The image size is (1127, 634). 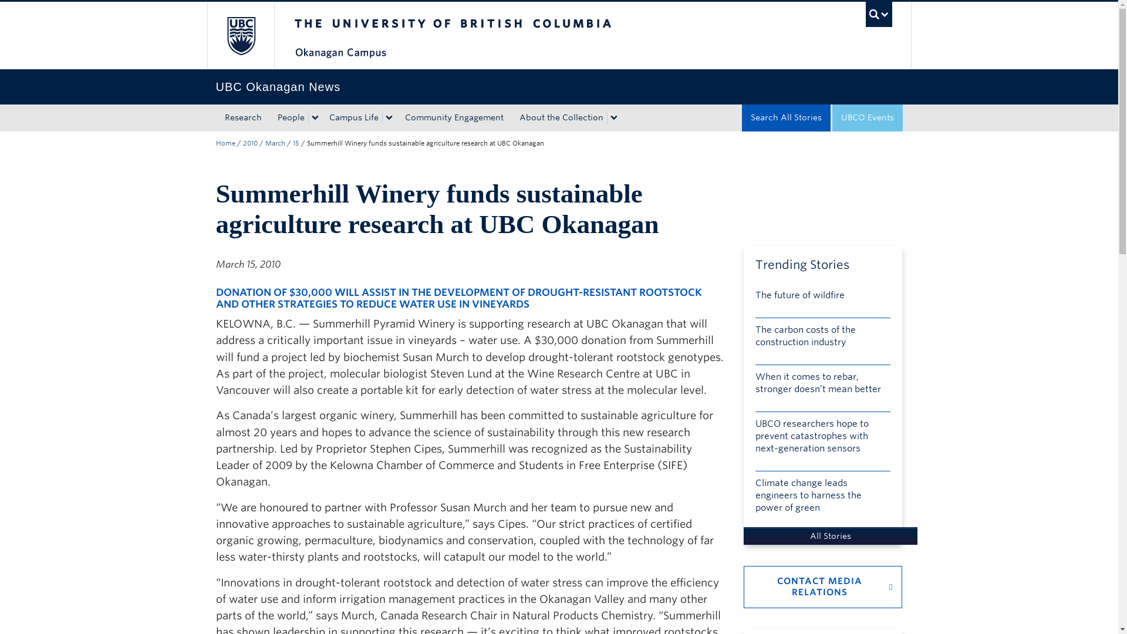 What do you see at coordinates (492, 35) in the screenshot?
I see `The University of British Columbia` at bounding box center [492, 35].